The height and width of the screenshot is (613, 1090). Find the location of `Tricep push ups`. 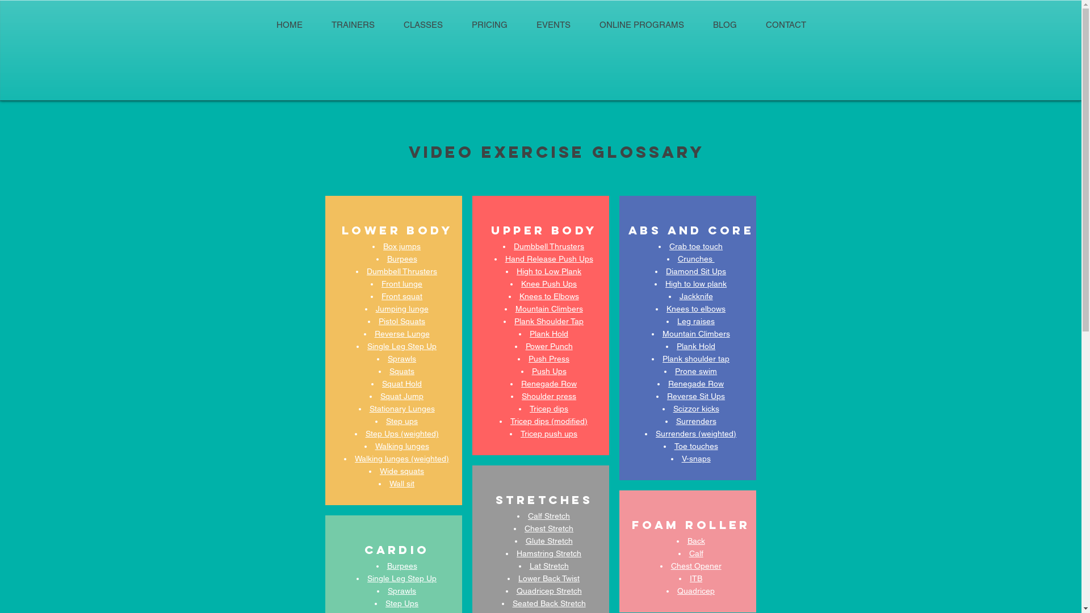

Tricep push ups is located at coordinates (549, 433).